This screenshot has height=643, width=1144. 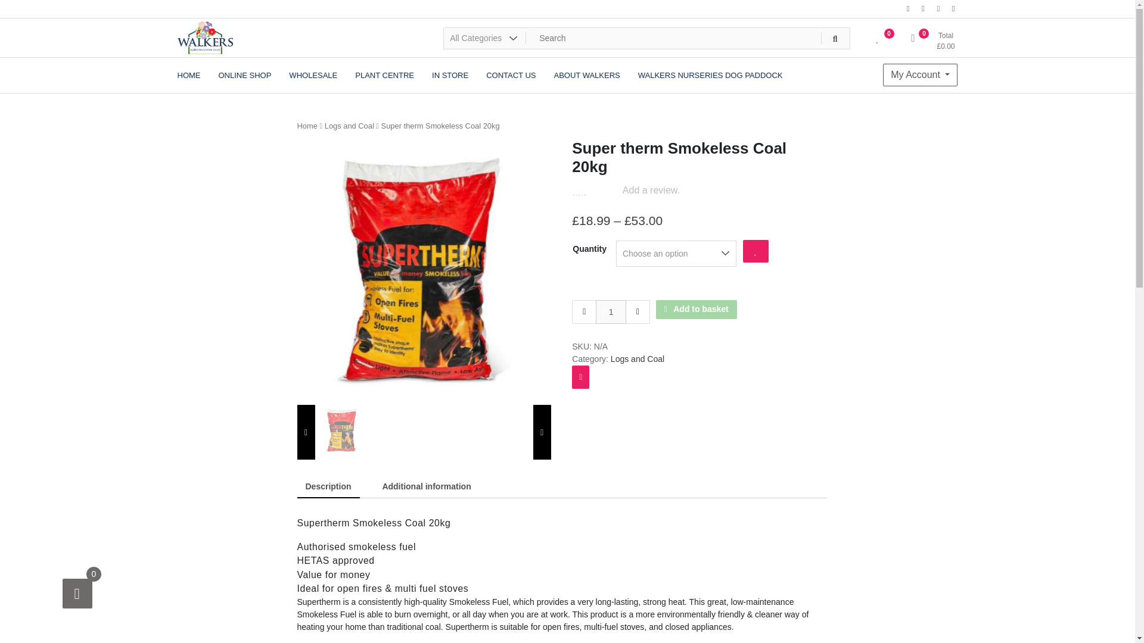 I want to click on CONTACT US, so click(x=510, y=75).